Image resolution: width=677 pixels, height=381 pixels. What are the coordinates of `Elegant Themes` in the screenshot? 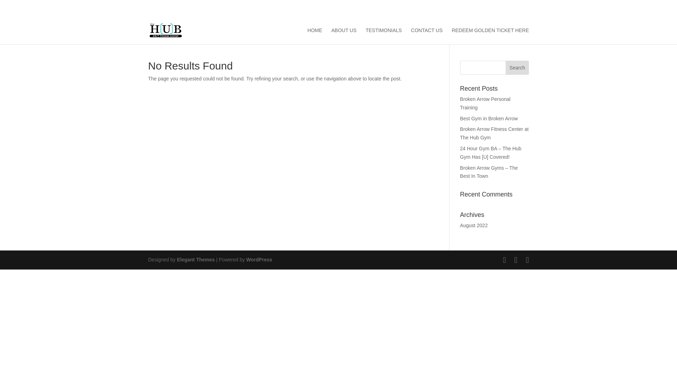 It's located at (195, 260).